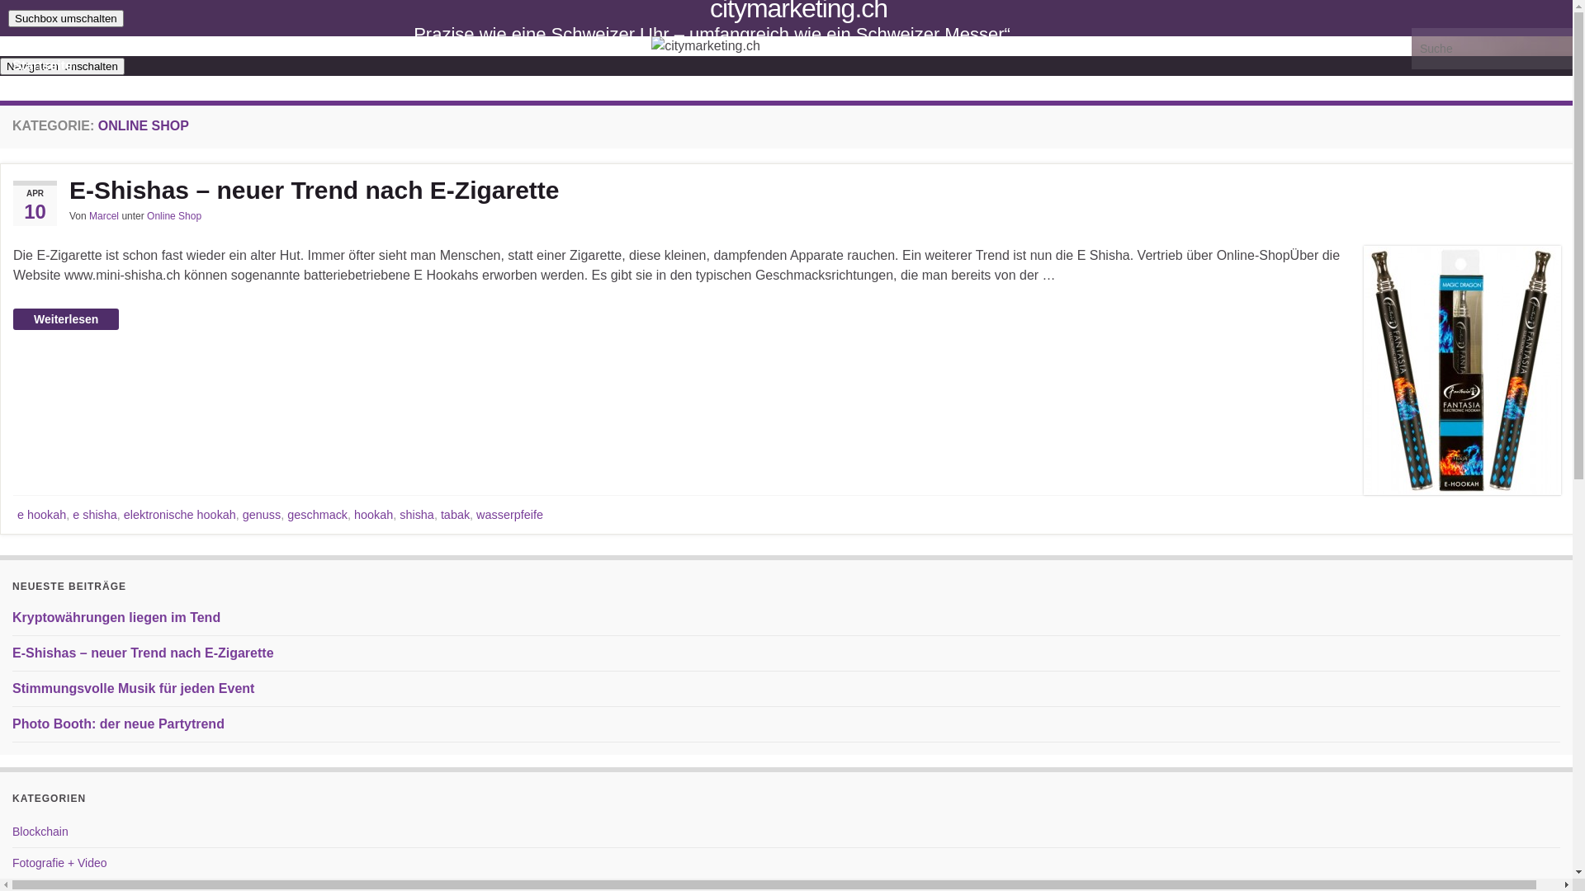  What do you see at coordinates (373, 515) in the screenshot?
I see `hookah` at bounding box center [373, 515].